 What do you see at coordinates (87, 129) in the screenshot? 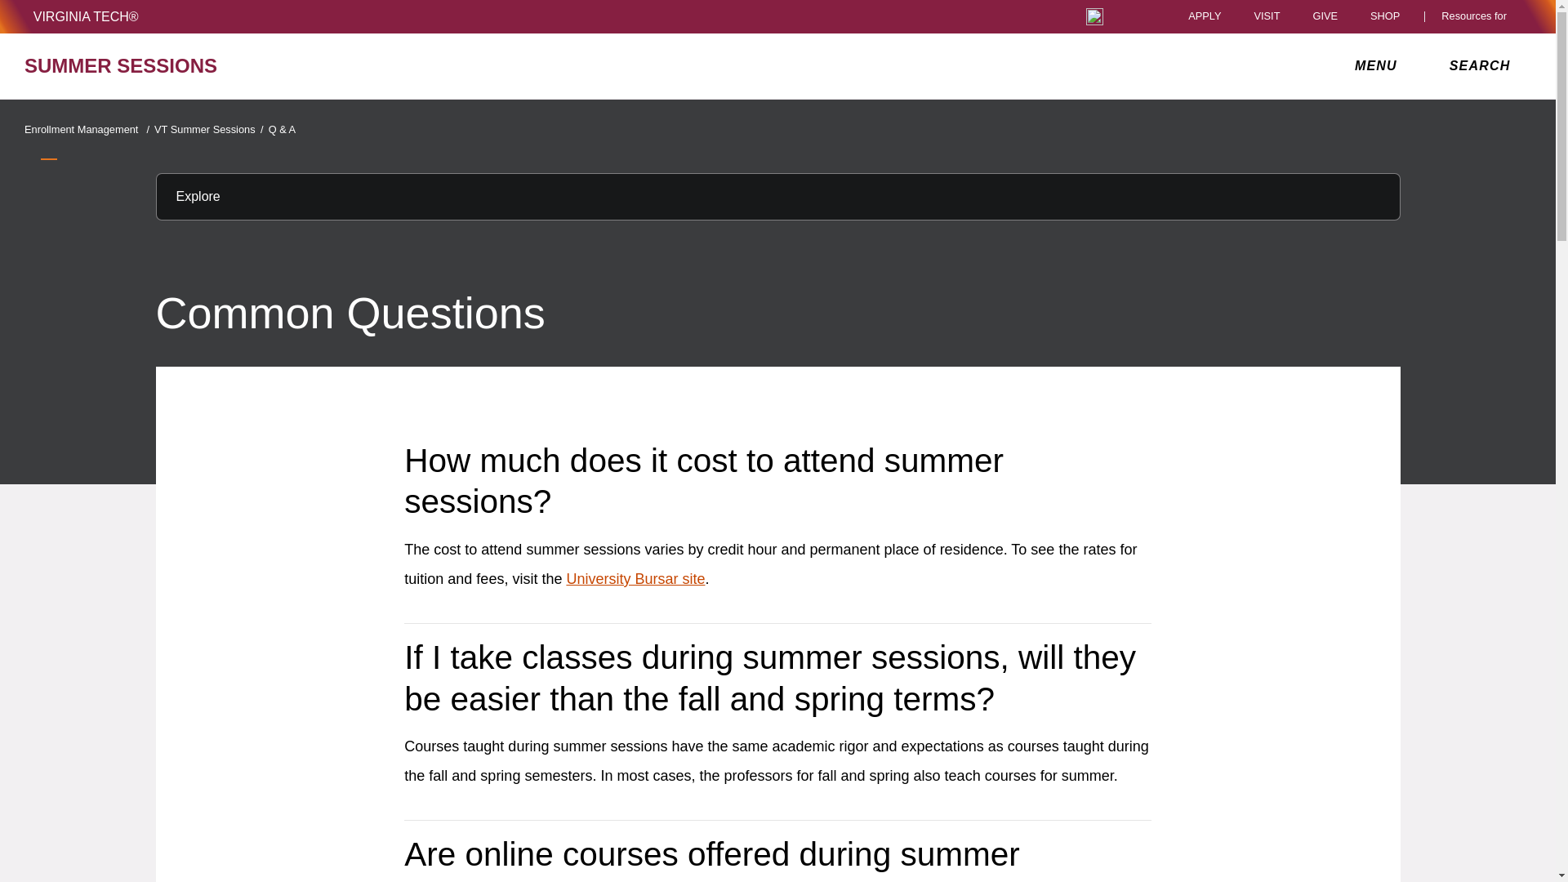
I see `Enrollment Management` at bounding box center [87, 129].